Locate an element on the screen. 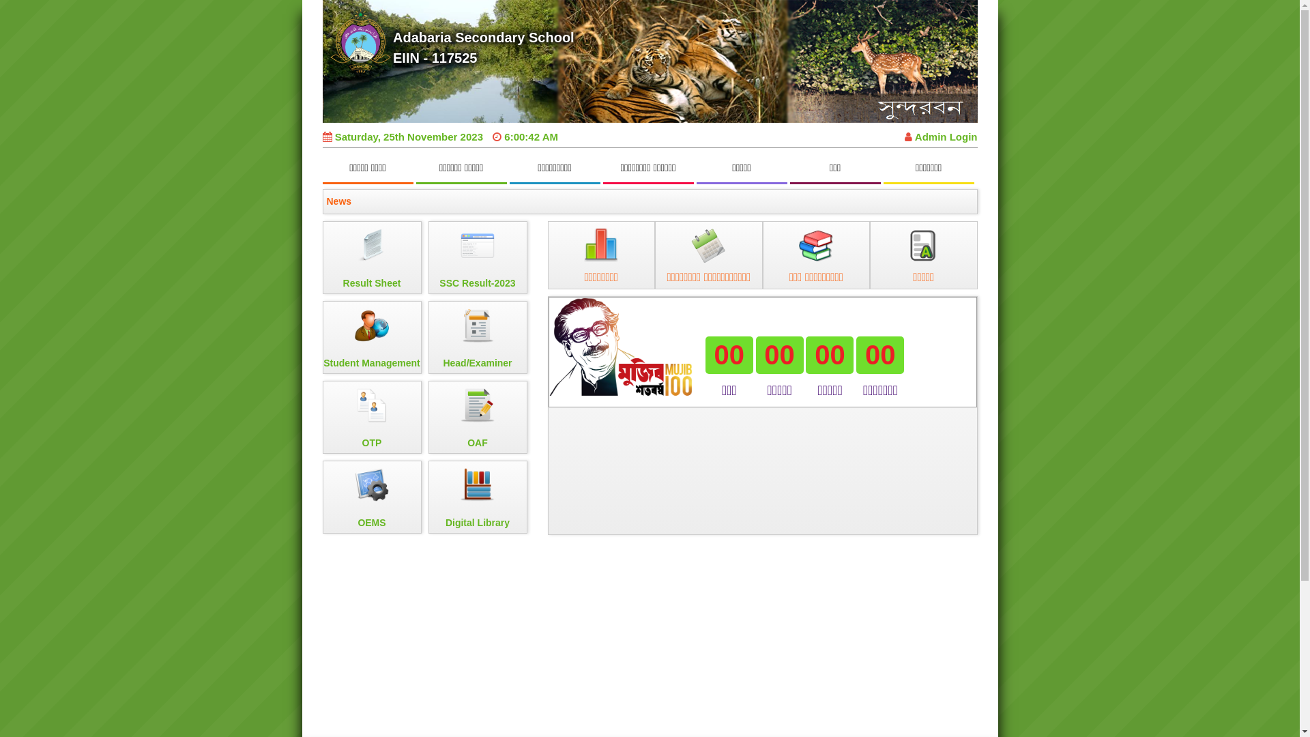  Result Sheet is located at coordinates (371, 258).